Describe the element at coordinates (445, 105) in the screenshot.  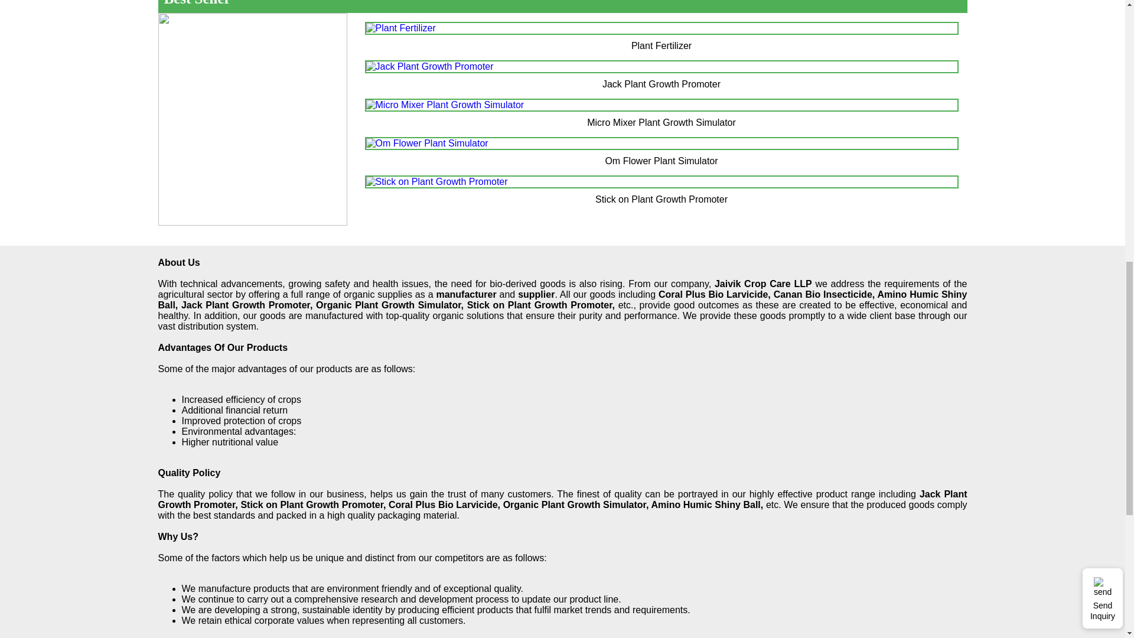
I see `Micro Mixer Plant Growth Simulator` at that location.